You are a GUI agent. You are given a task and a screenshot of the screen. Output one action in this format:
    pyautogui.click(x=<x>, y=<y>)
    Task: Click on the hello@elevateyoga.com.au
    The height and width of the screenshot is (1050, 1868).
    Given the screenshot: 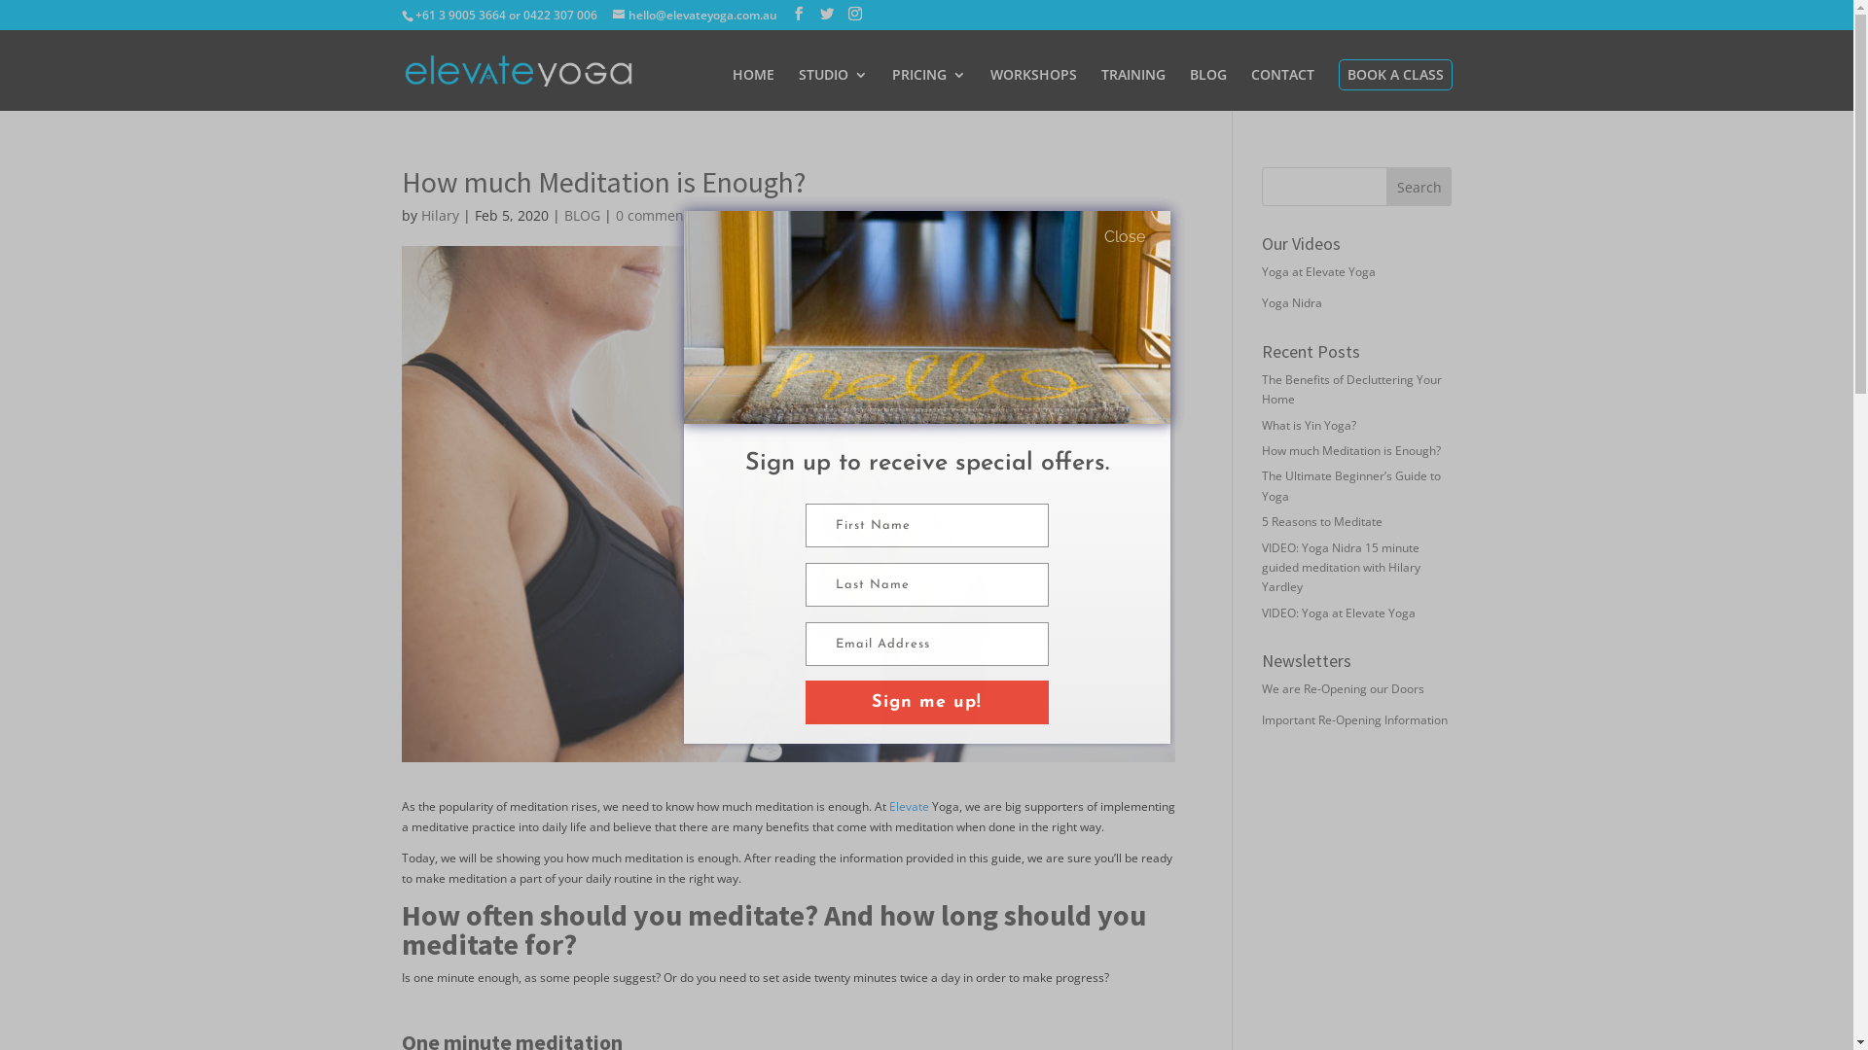 What is the action you would take?
    pyautogui.click(x=695, y=16)
    